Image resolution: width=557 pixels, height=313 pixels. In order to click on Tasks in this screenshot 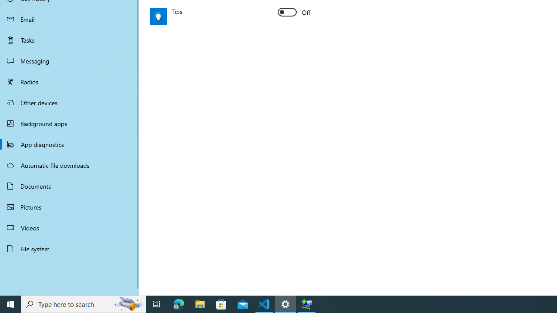, I will do `click(70, 40)`.